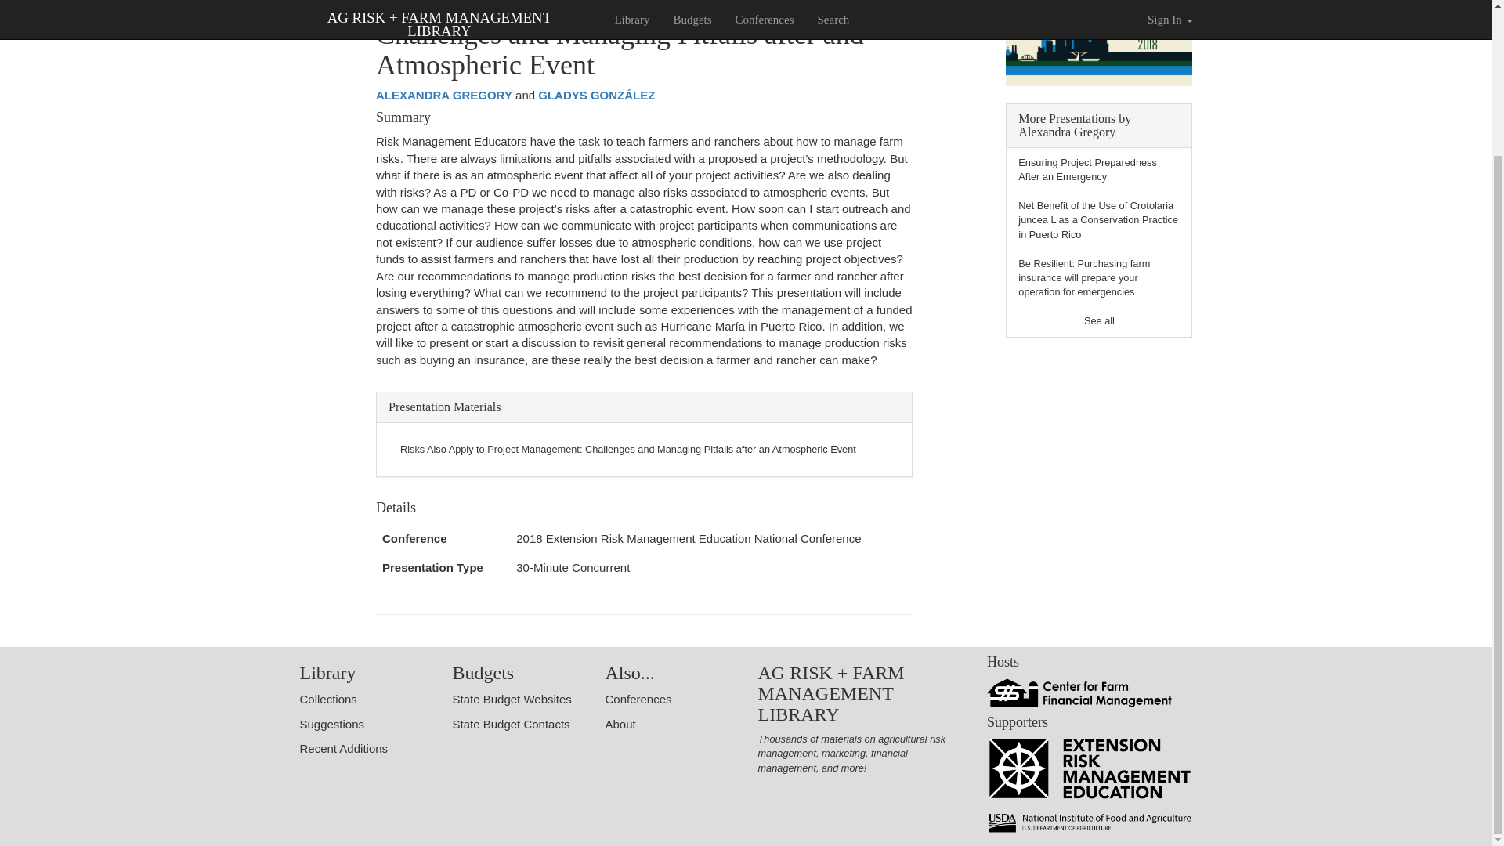 This screenshot has height=846, width=1504. Describe the element at coordinates (512, 699) in the screenshot. I see `State Budget Websites` at that location.